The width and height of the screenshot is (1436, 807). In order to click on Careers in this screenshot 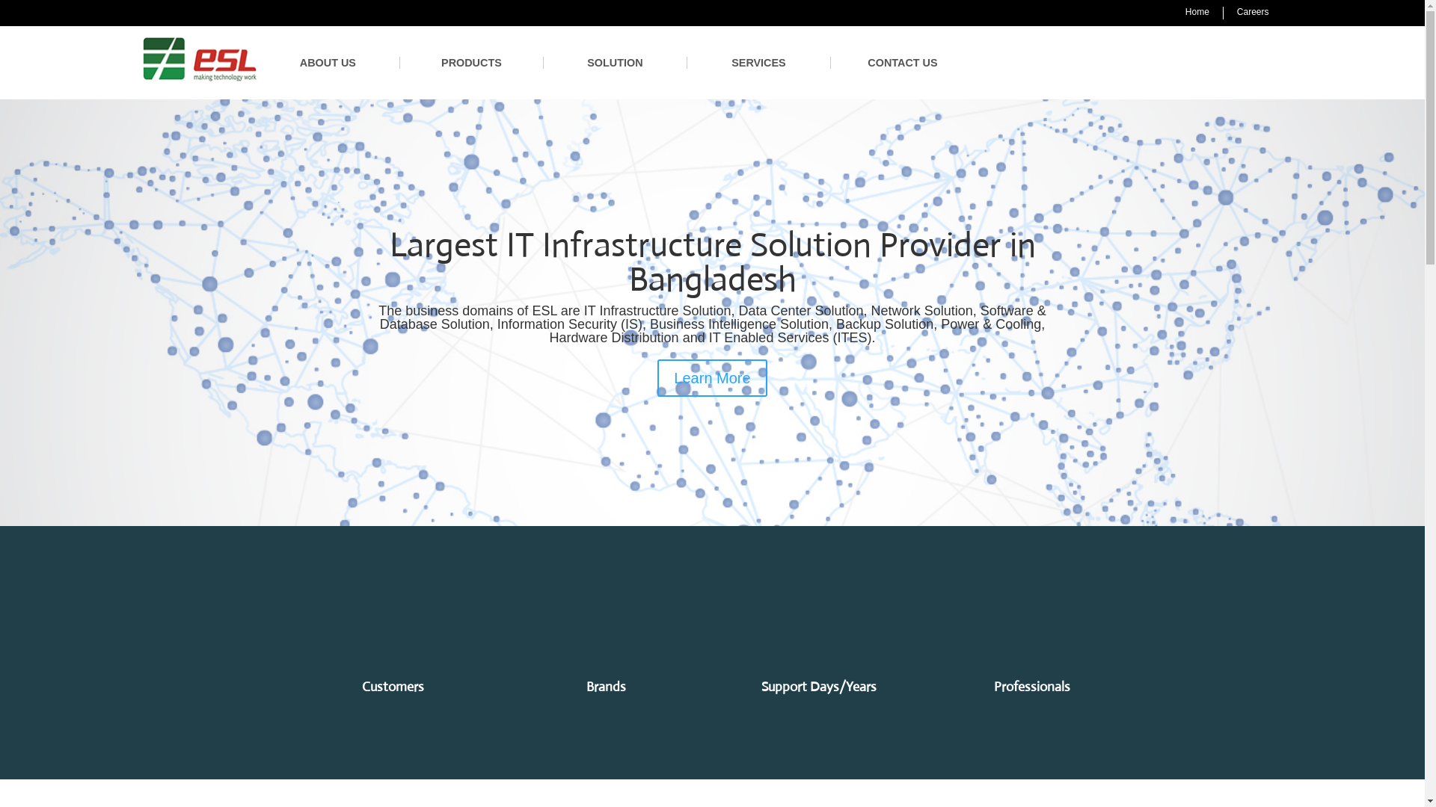, I will do `click(1254, 12)`.